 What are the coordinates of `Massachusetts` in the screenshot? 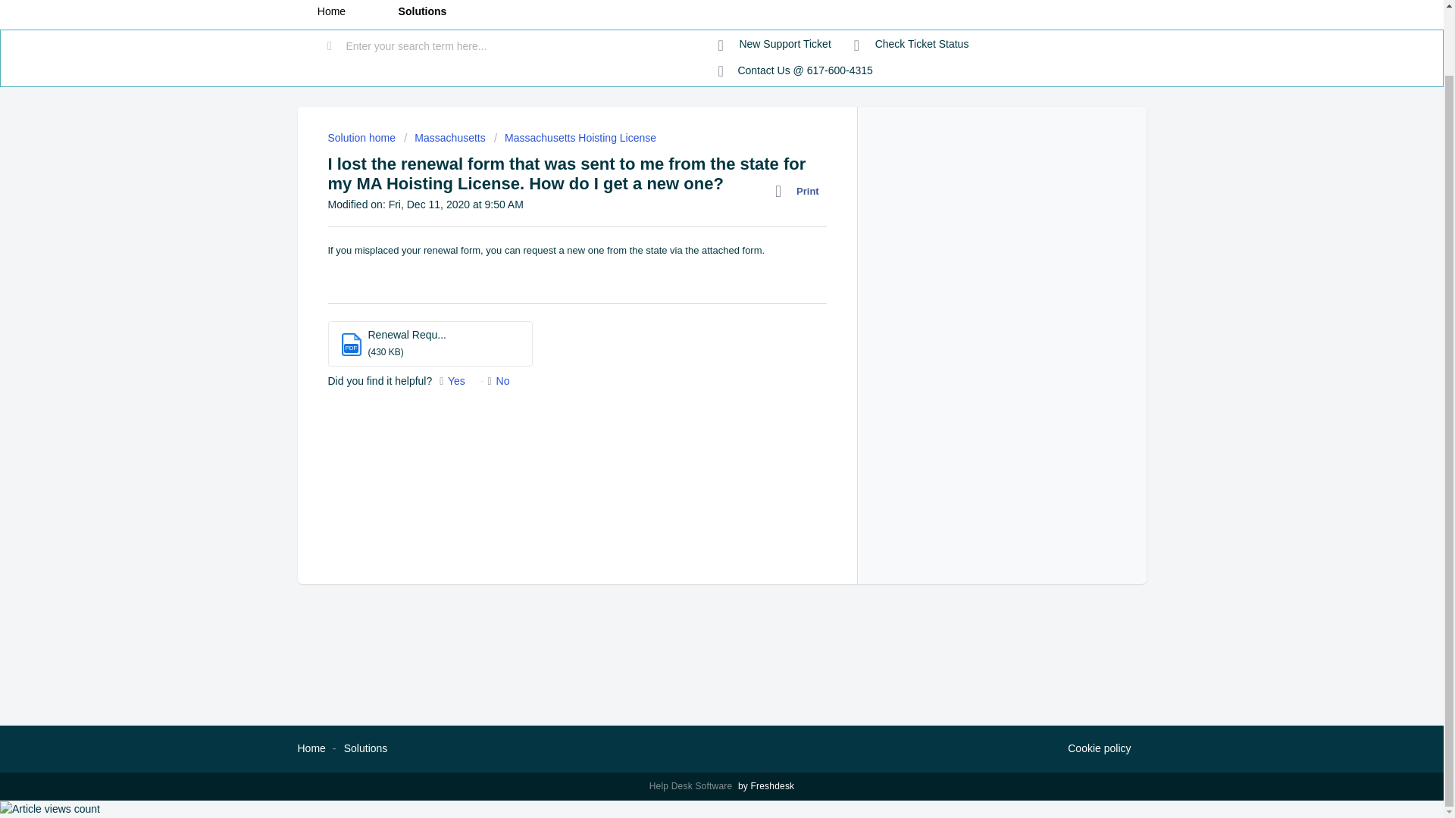 It's located at (445, 138).